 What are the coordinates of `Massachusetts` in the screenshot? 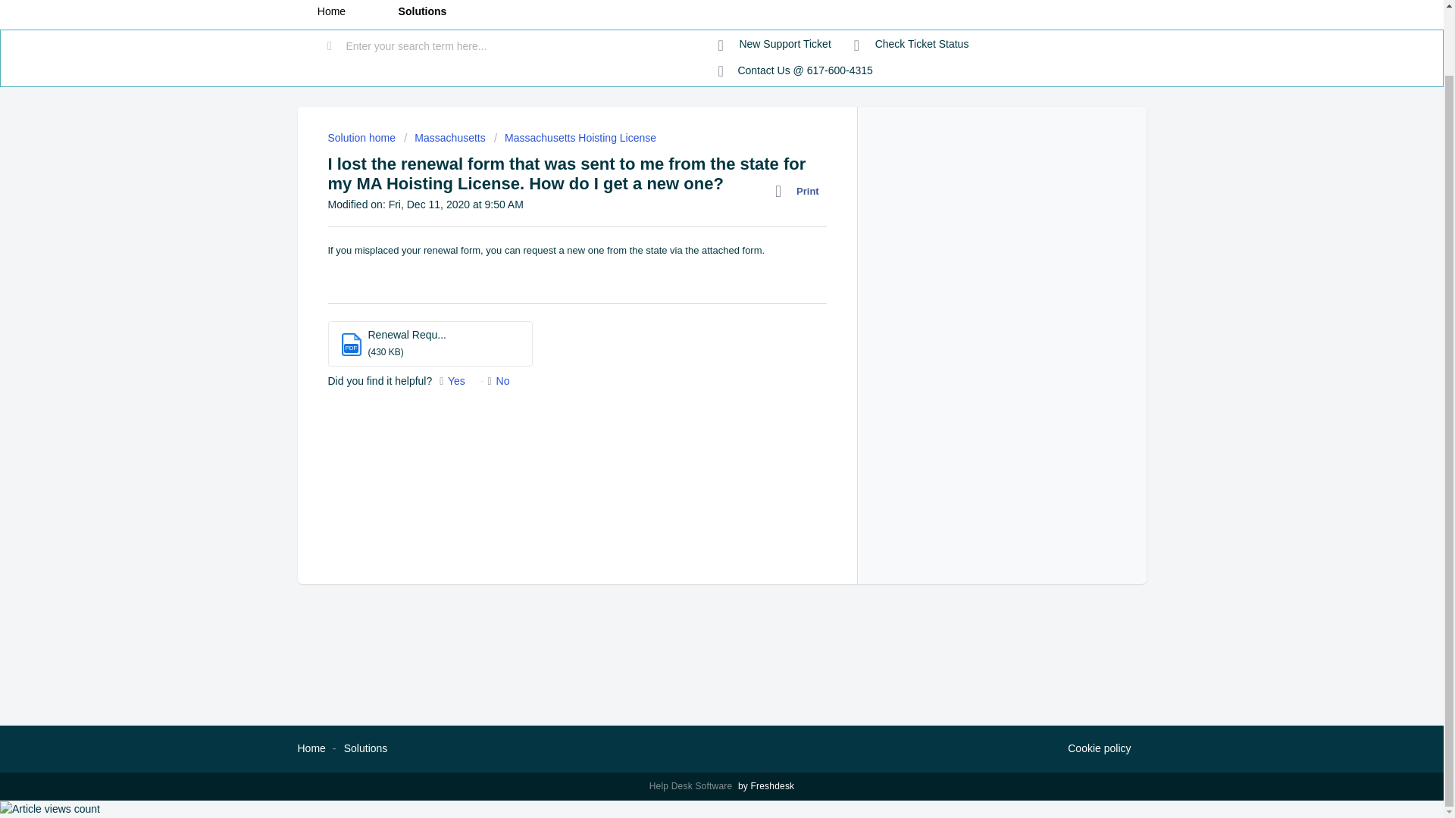 It's located at (445, 138).